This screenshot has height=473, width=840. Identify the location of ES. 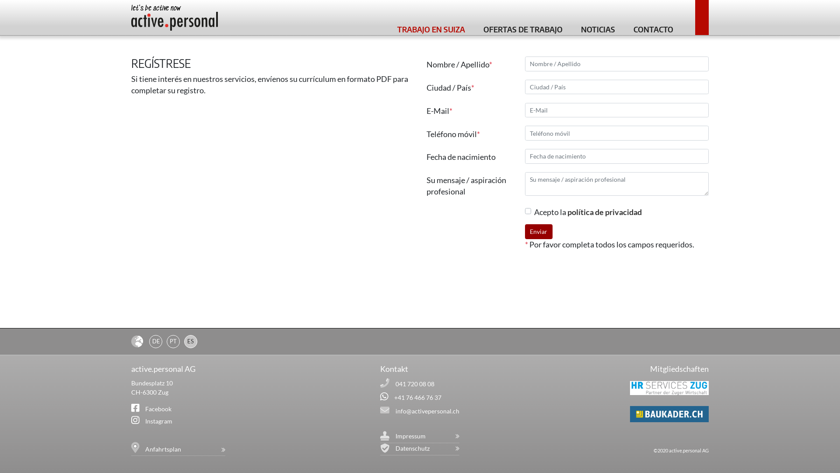
(191, 342).